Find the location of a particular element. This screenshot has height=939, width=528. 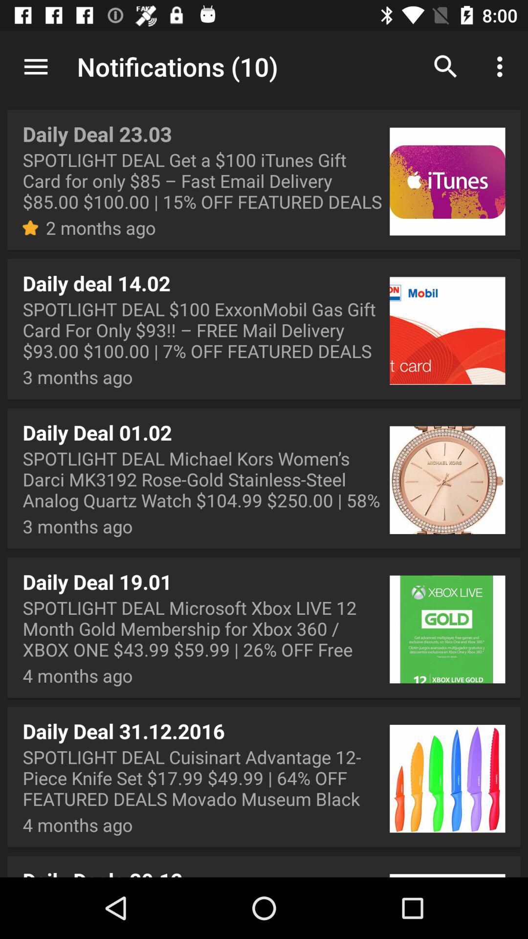

select the 2nd heading on the web page is located at coordinates (264, 329).